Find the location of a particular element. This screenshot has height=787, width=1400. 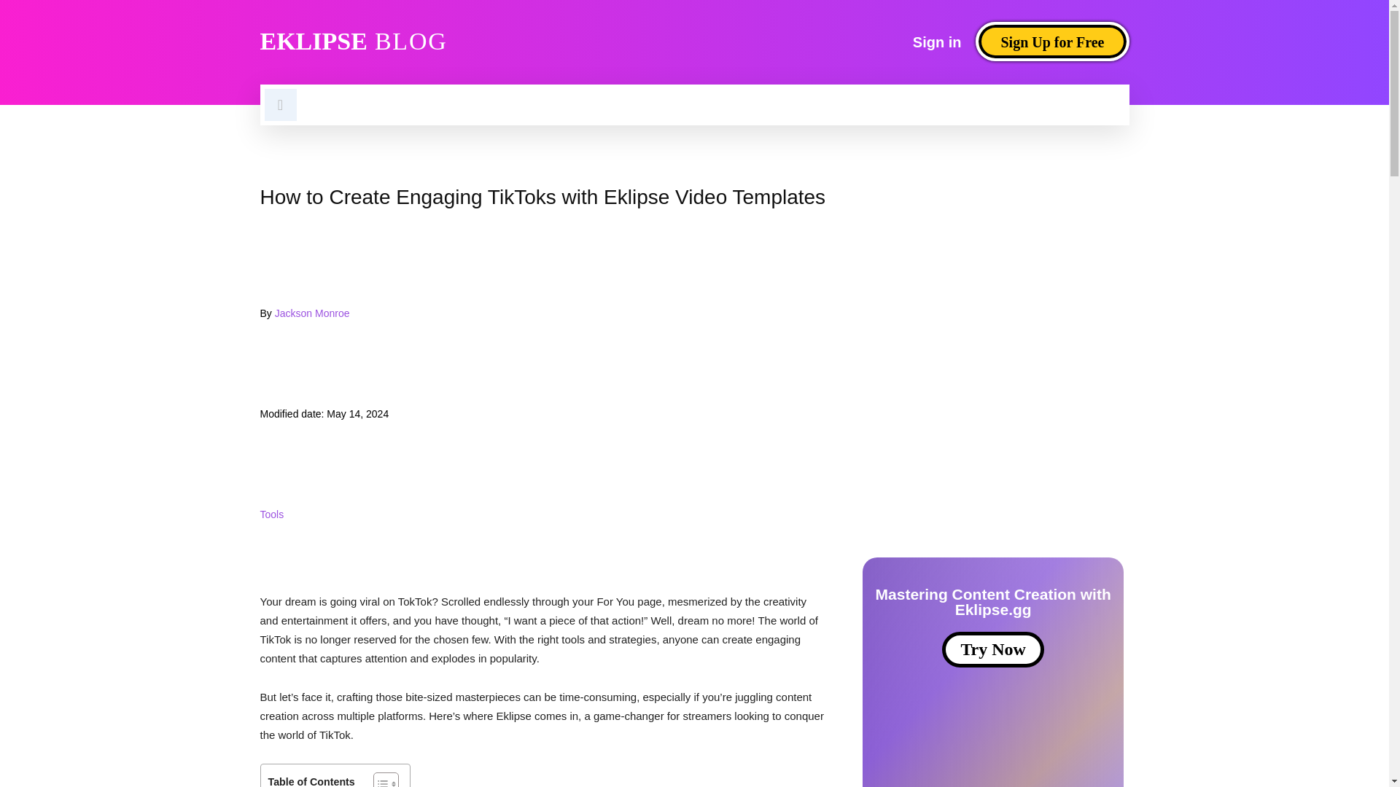

Sign Up for Free is located at coordinates (1051, 42).